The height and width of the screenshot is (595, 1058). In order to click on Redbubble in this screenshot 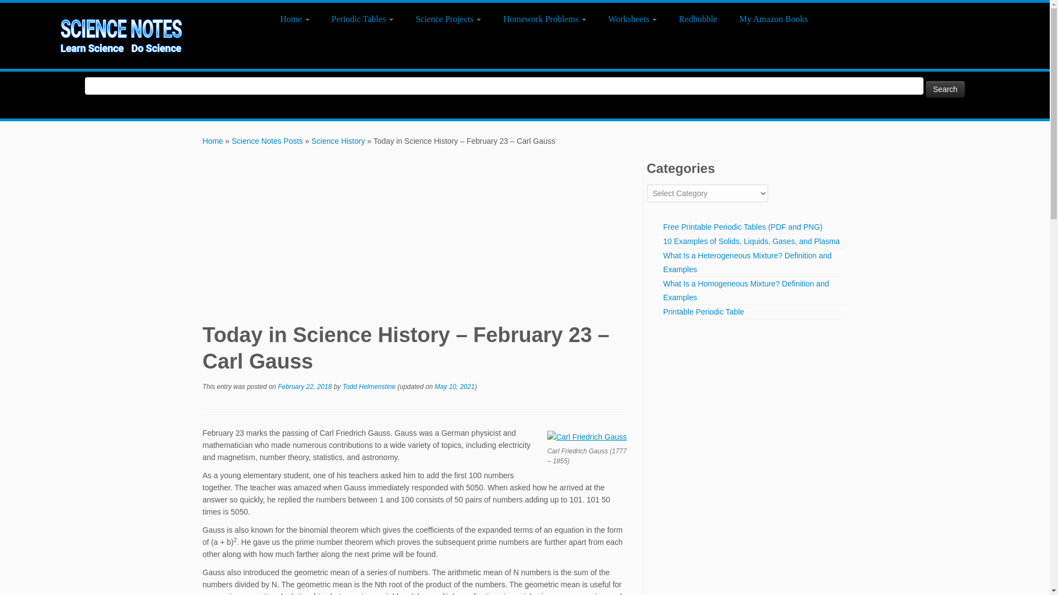, I will do `click(698, 19)`.